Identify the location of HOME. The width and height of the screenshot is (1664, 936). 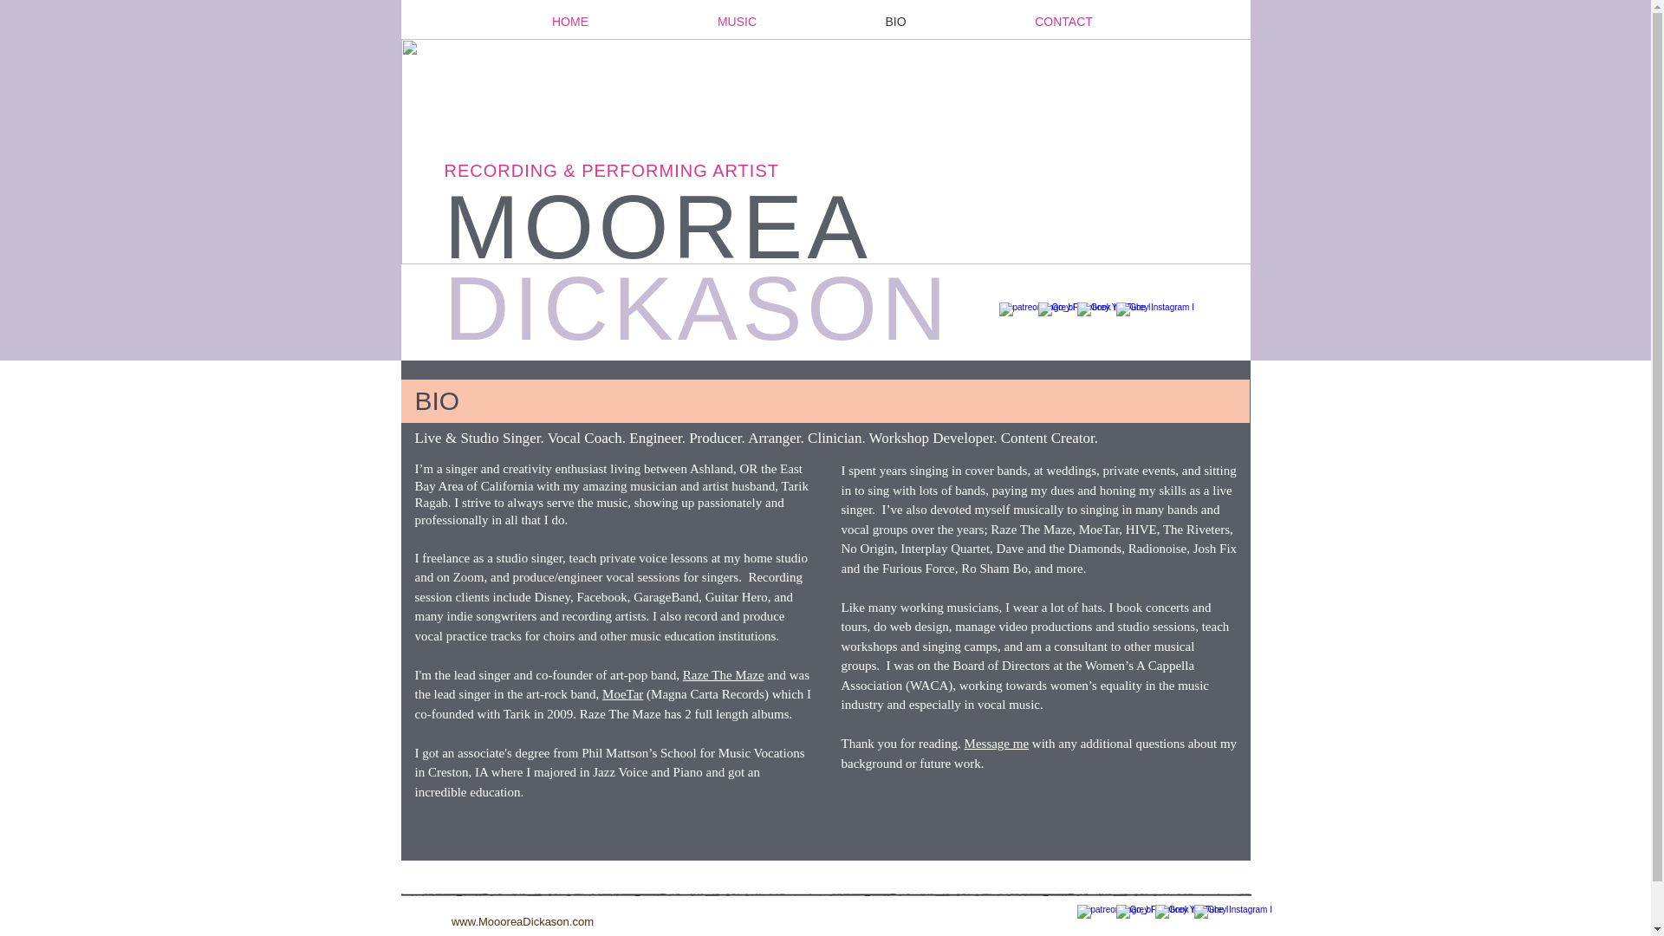
(569, 21).